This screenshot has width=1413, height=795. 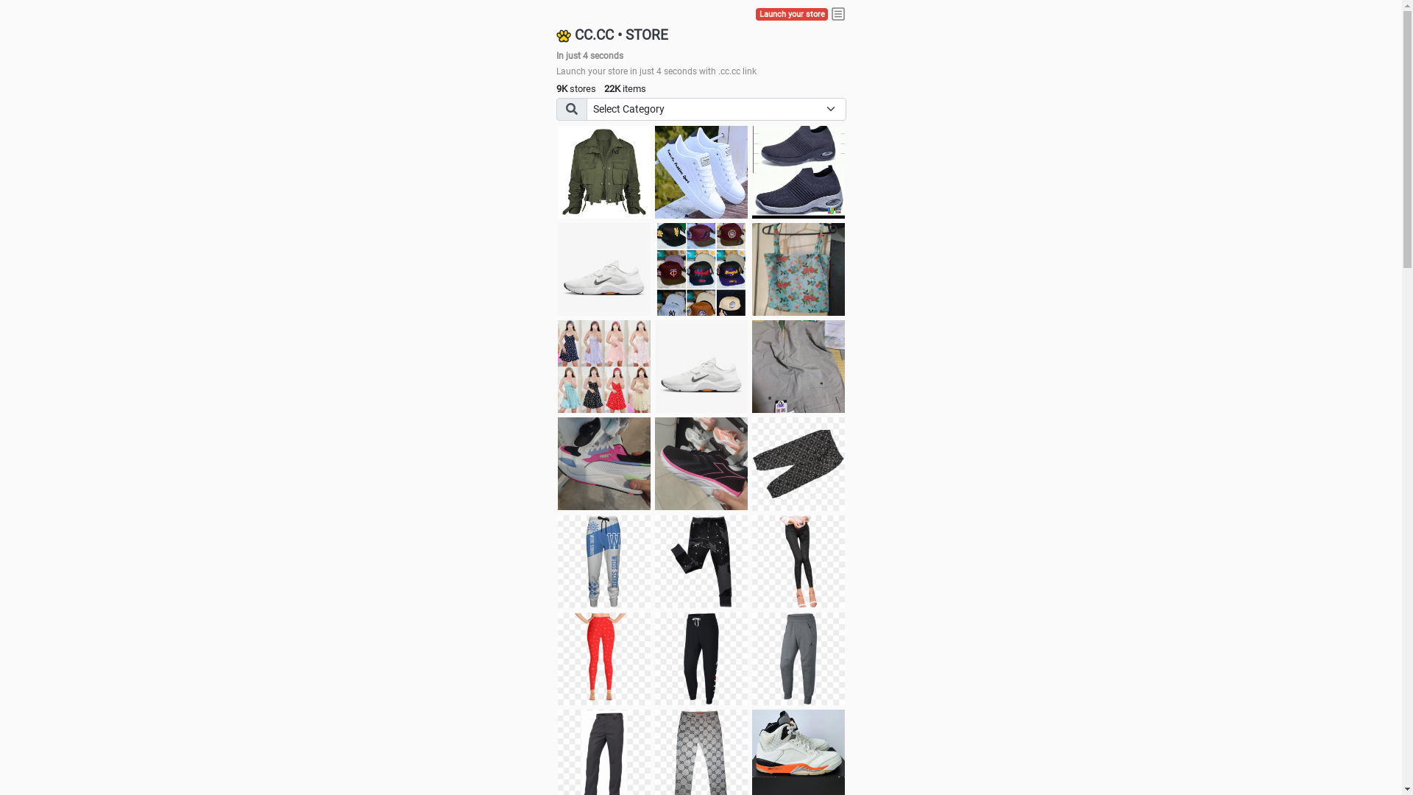 I want to click on Things we need, so click(x=701, y=269).